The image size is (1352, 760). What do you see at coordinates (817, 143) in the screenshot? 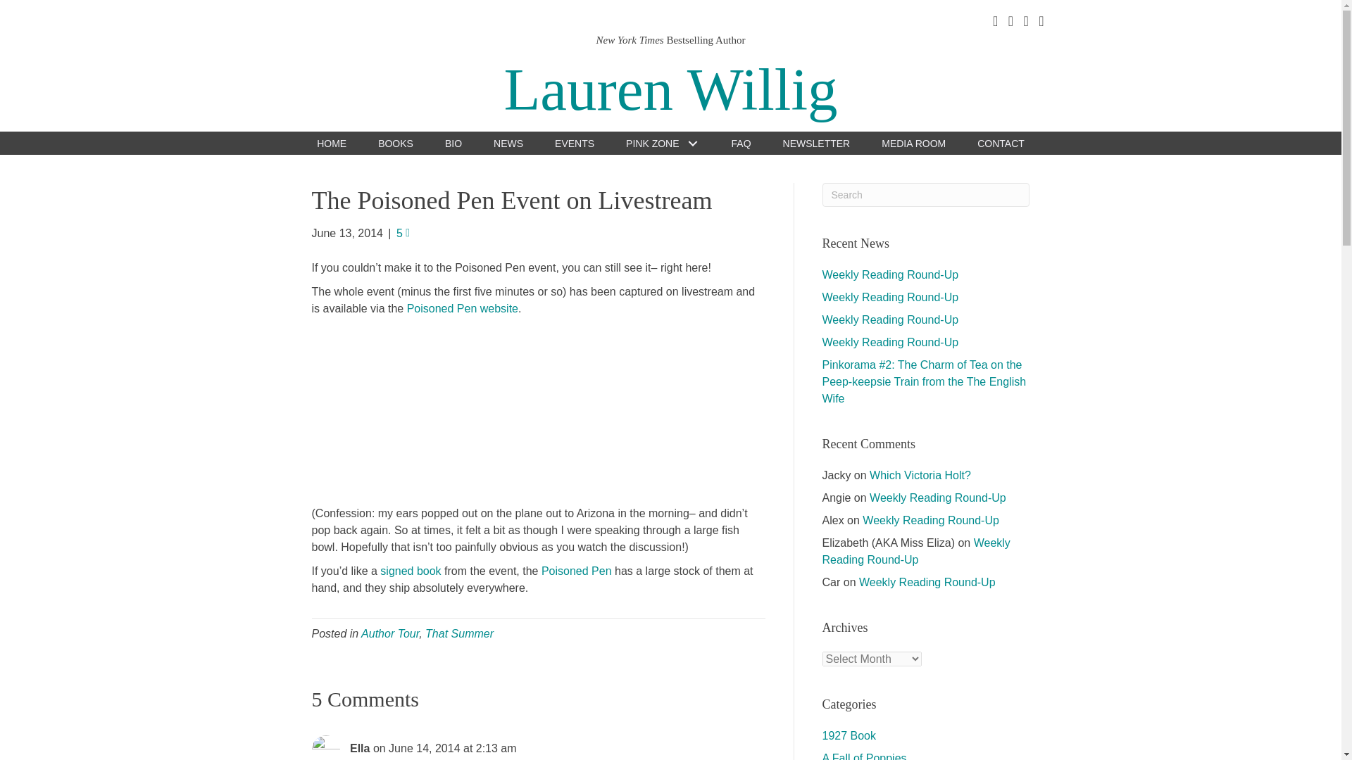
I see `NEWSLETTER` at bounding box center [817, 143].